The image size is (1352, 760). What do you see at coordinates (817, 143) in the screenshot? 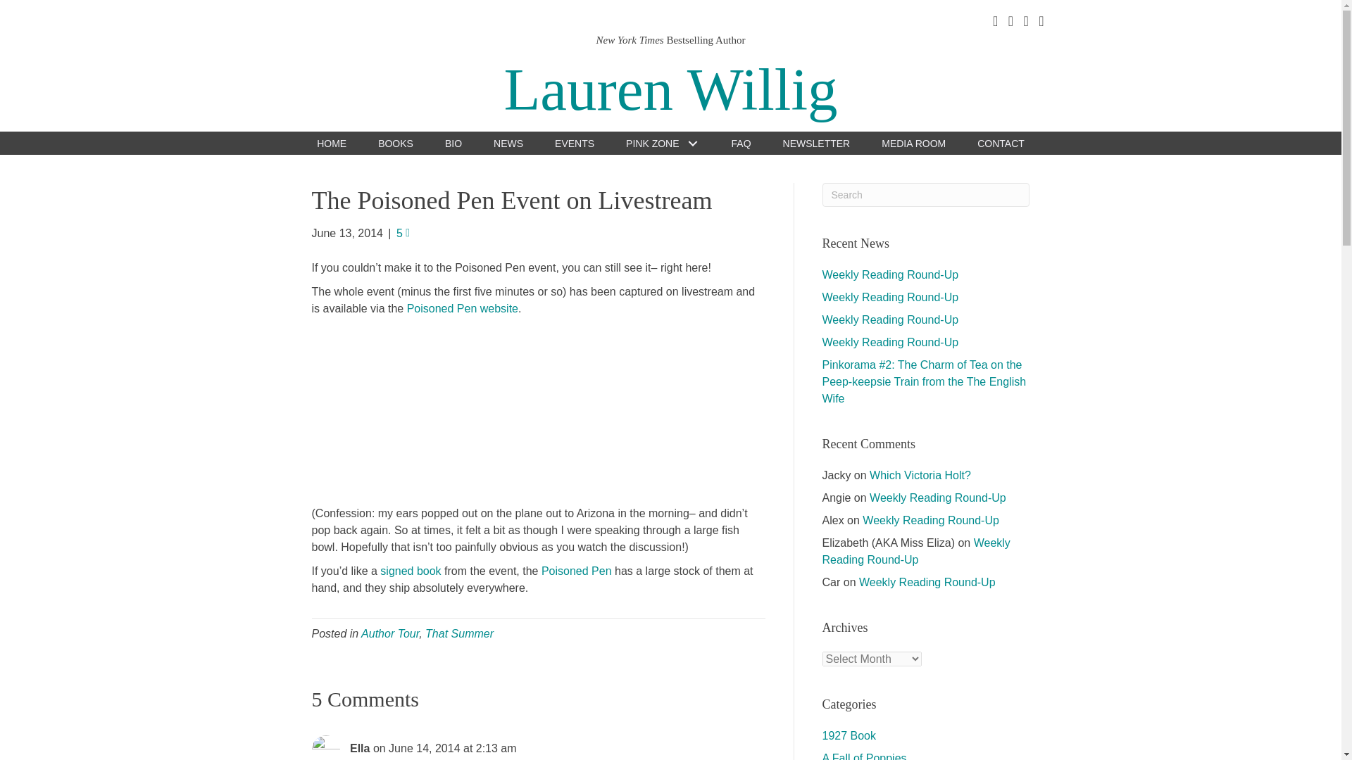
I see `NEWSLETTER` at bounding box center [817, 143].